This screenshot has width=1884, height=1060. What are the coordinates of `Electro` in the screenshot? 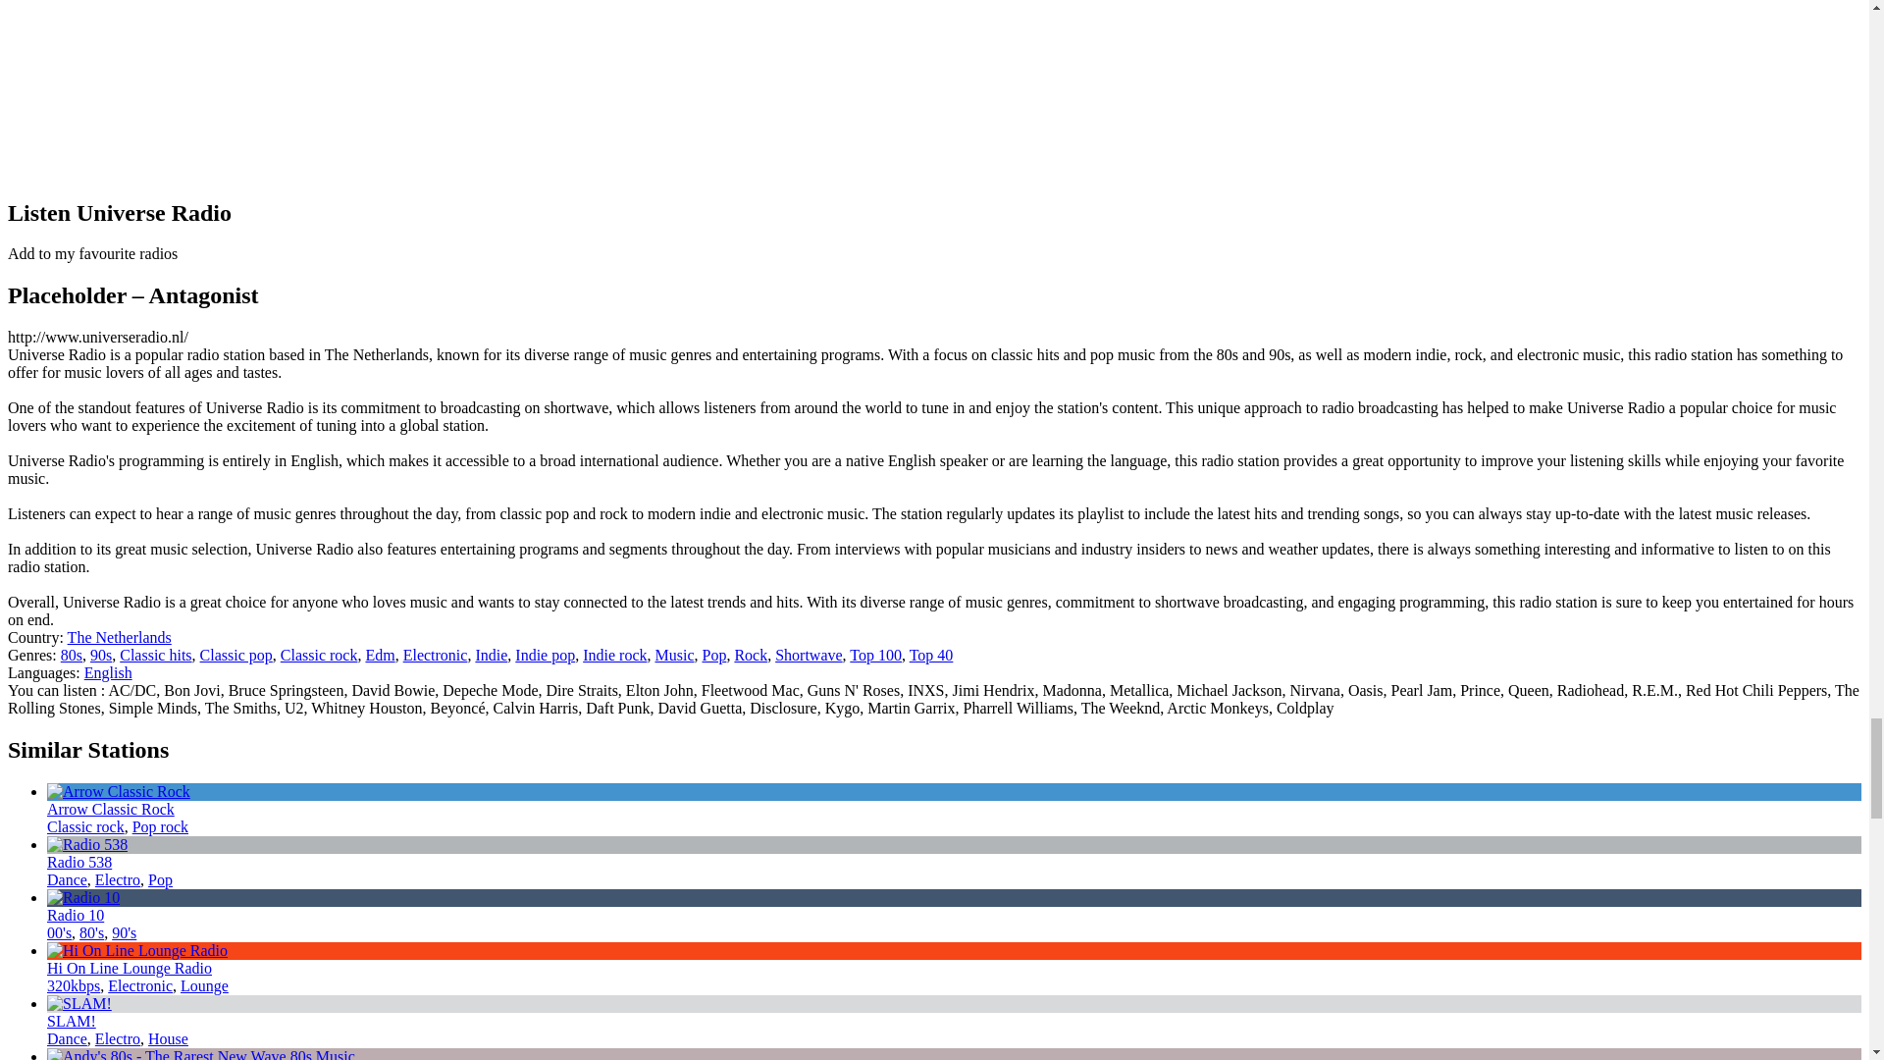 It's located at (118, 879).